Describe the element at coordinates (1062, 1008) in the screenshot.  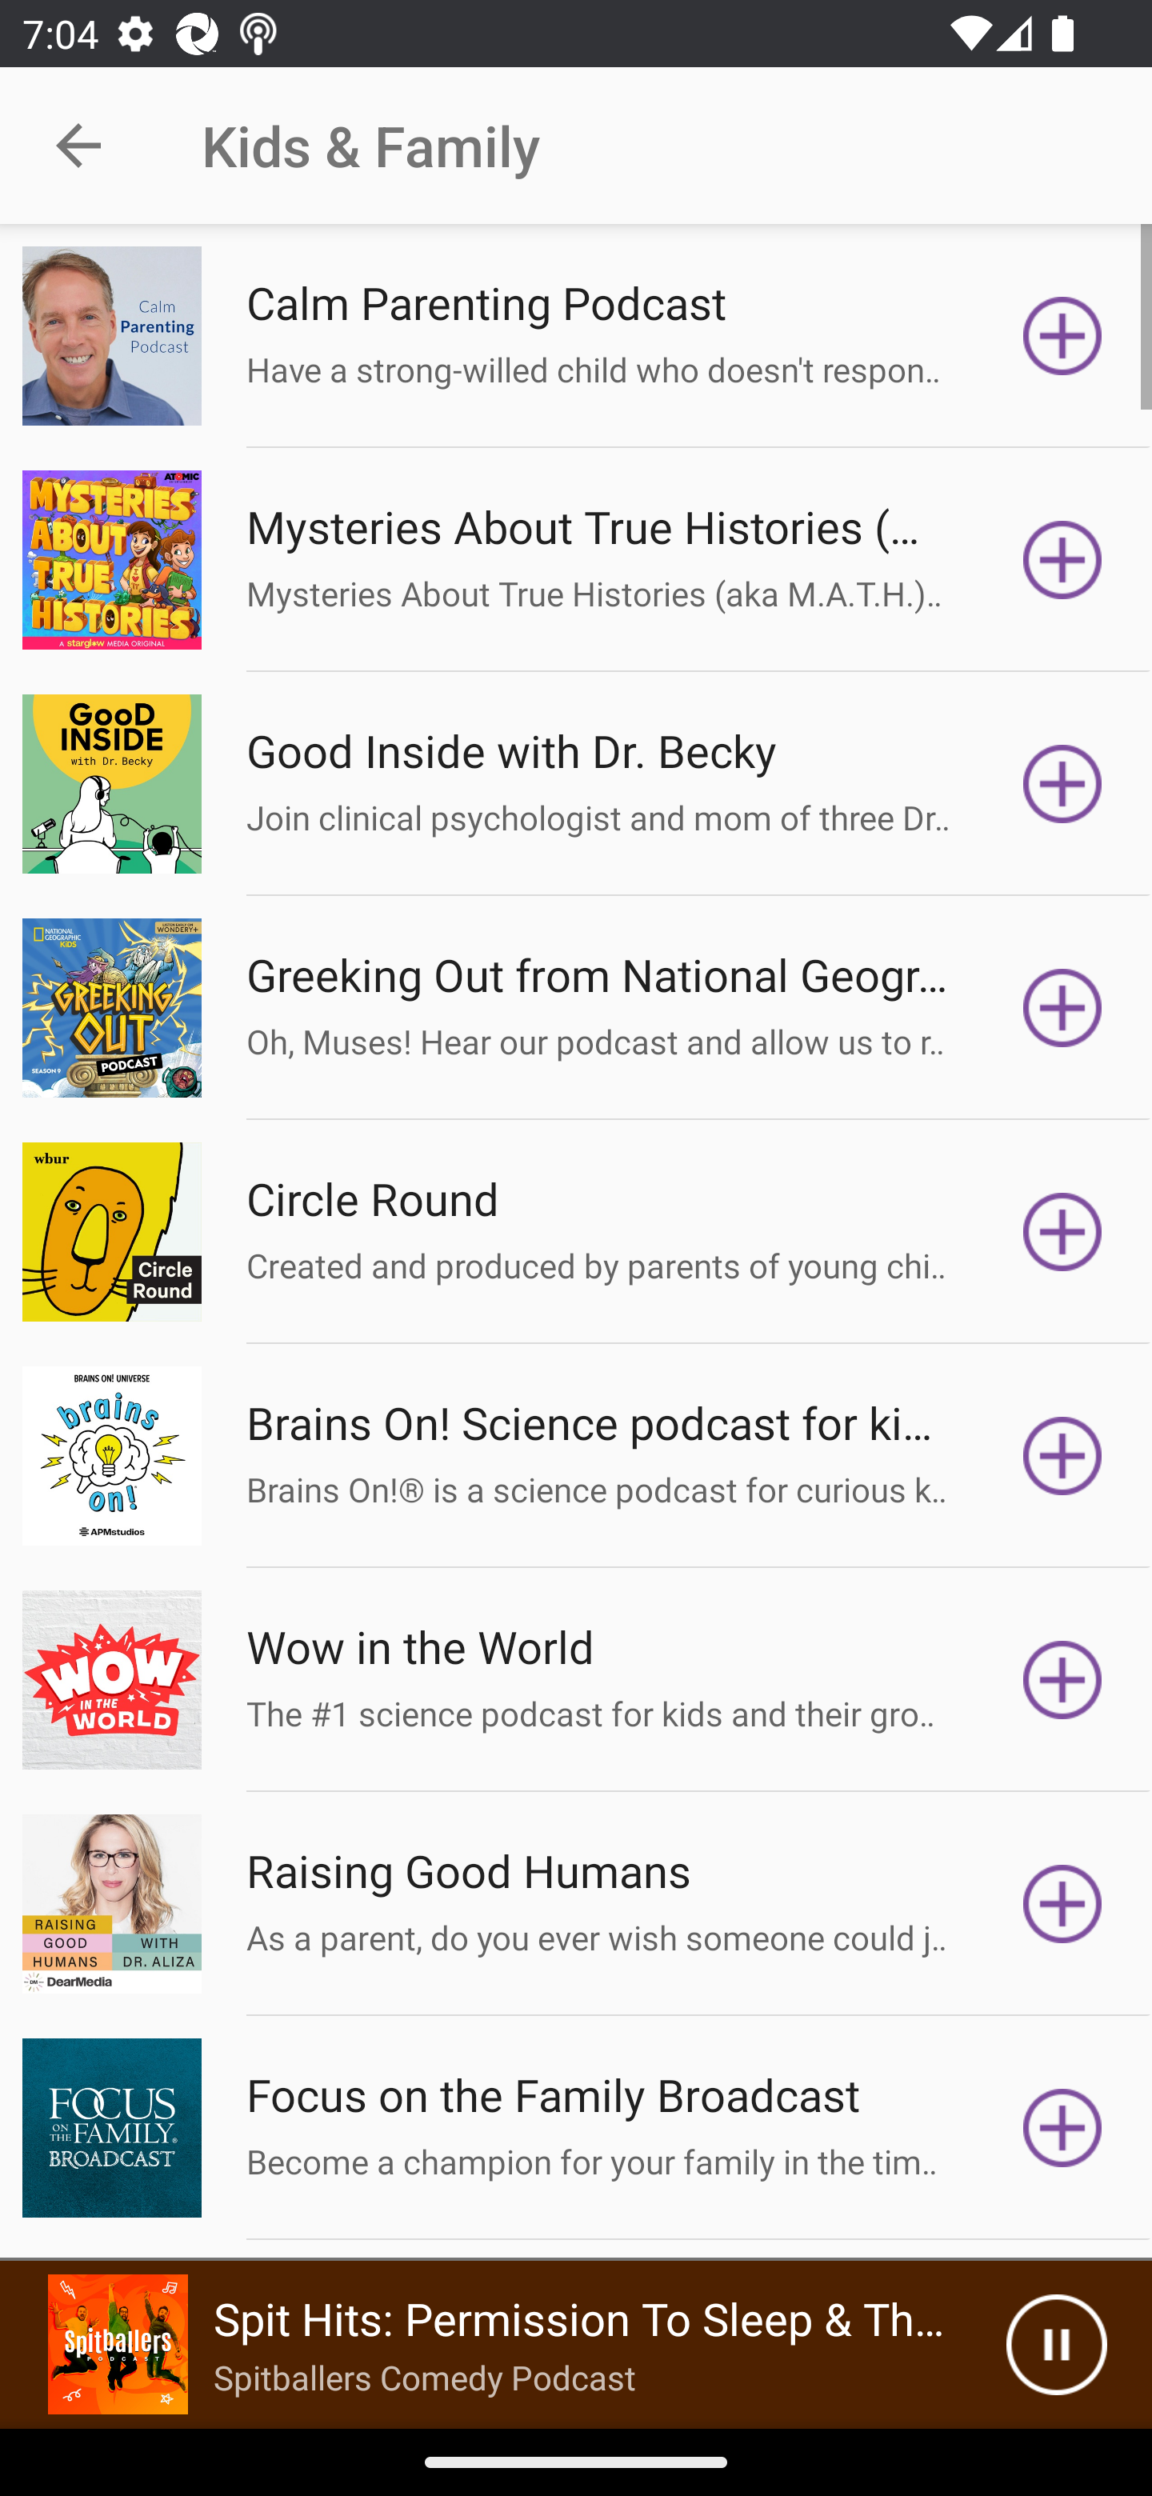
I see `Subscribe` at that location.